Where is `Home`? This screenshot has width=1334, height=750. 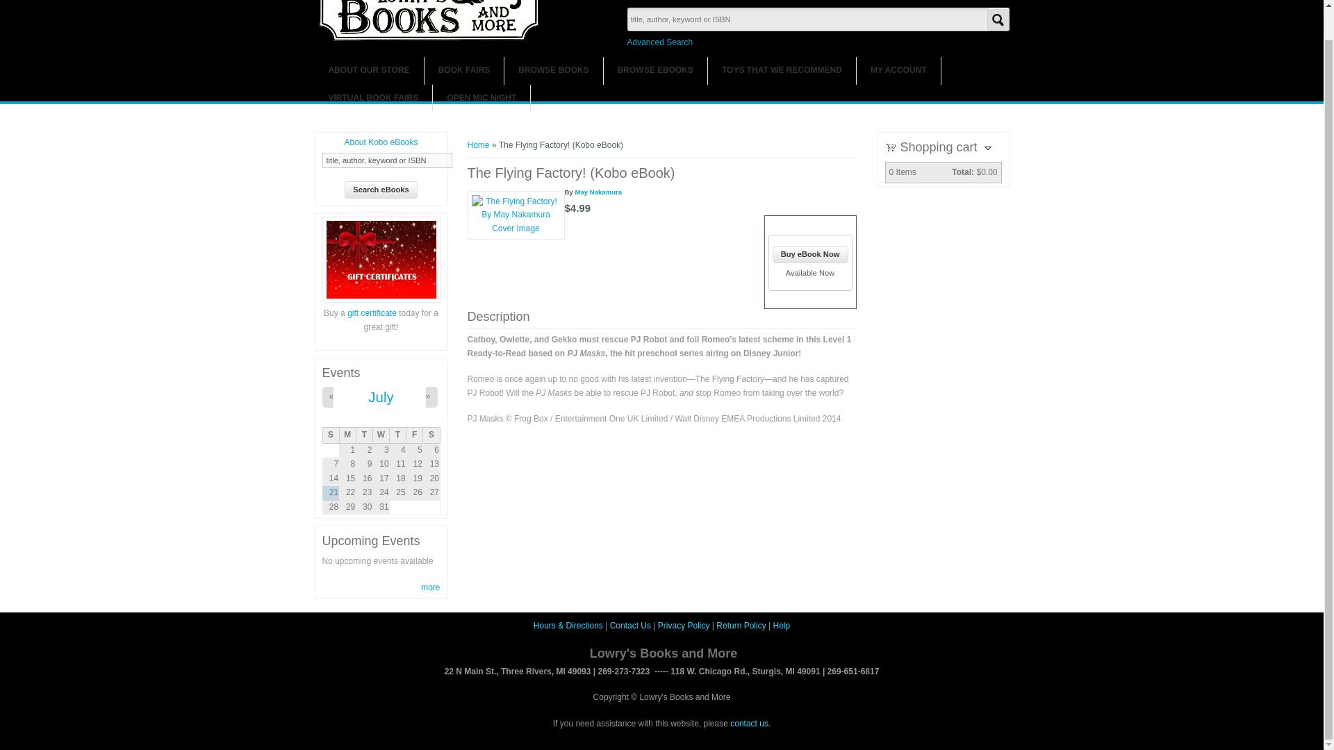 Home is located at coordinates (429, 38).